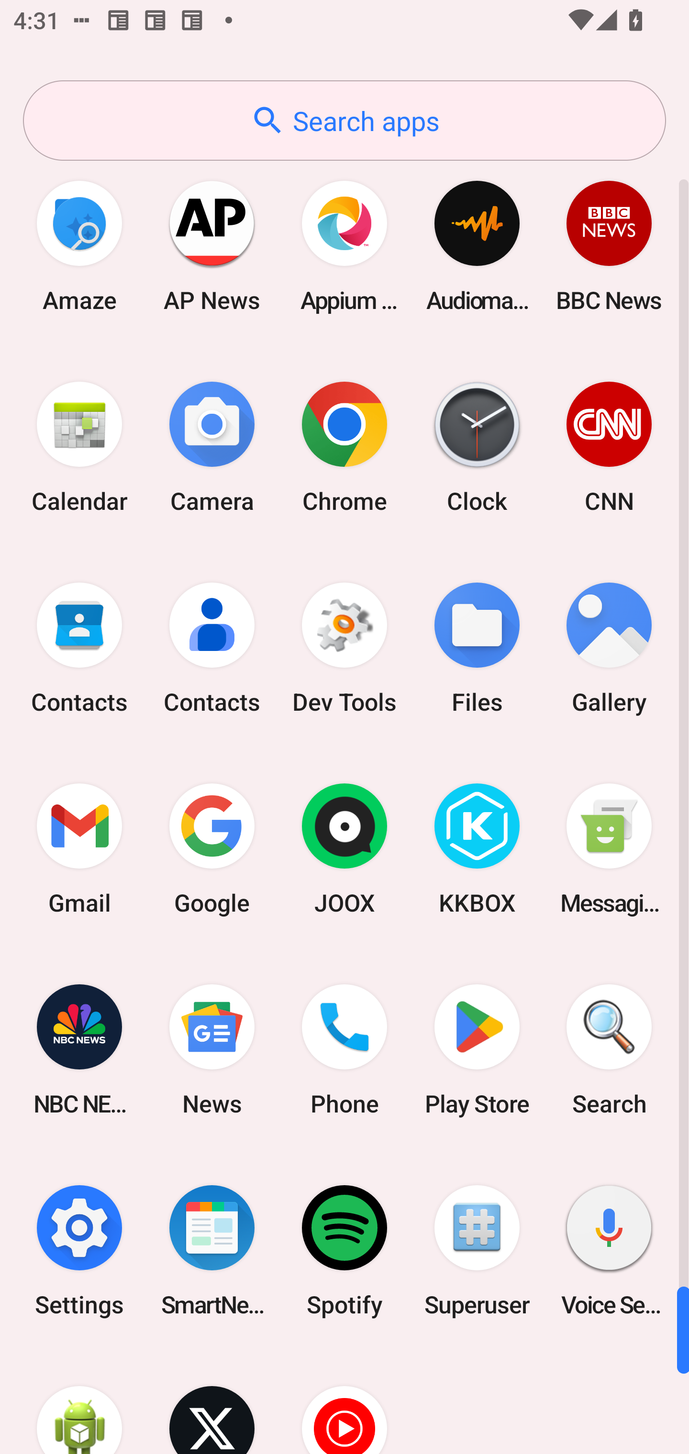 The height and width of the screenshot is (1454, 689). Describe the element at coordinates (79, 1250) in the screenshot. I see `Settings` at that location.